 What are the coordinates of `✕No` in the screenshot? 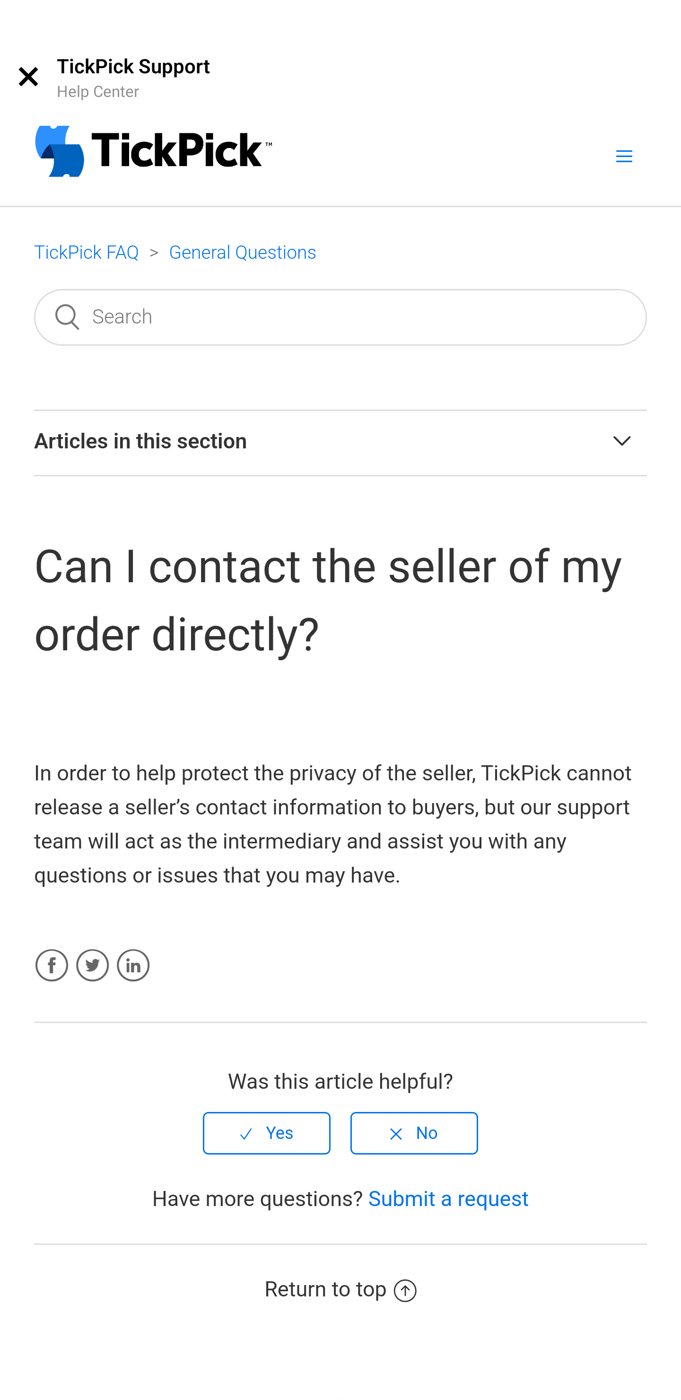 It's located at (413, 1133).